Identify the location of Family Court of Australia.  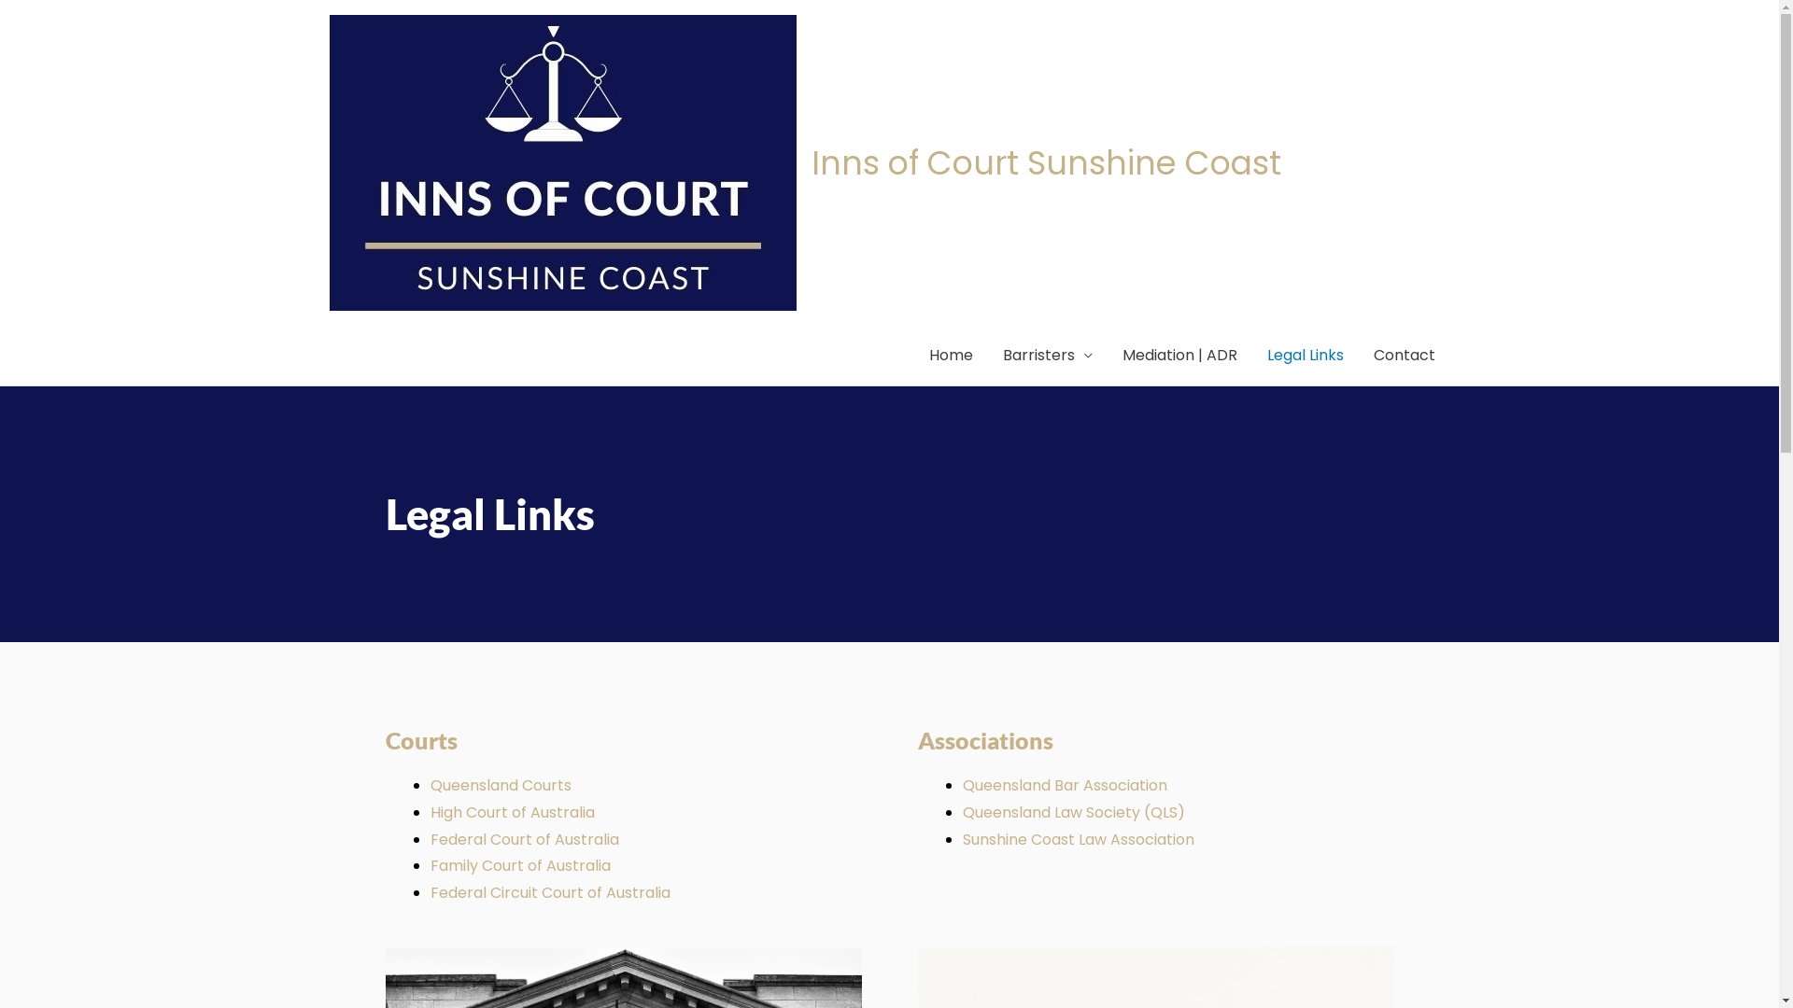
(519, 866).